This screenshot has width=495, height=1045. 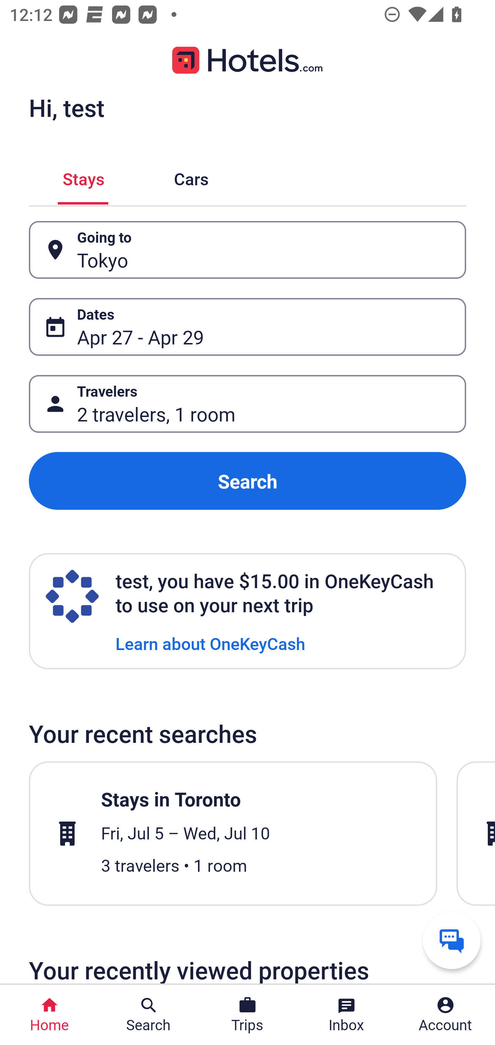 I want to click on Cars, so click(x=191, y=177).